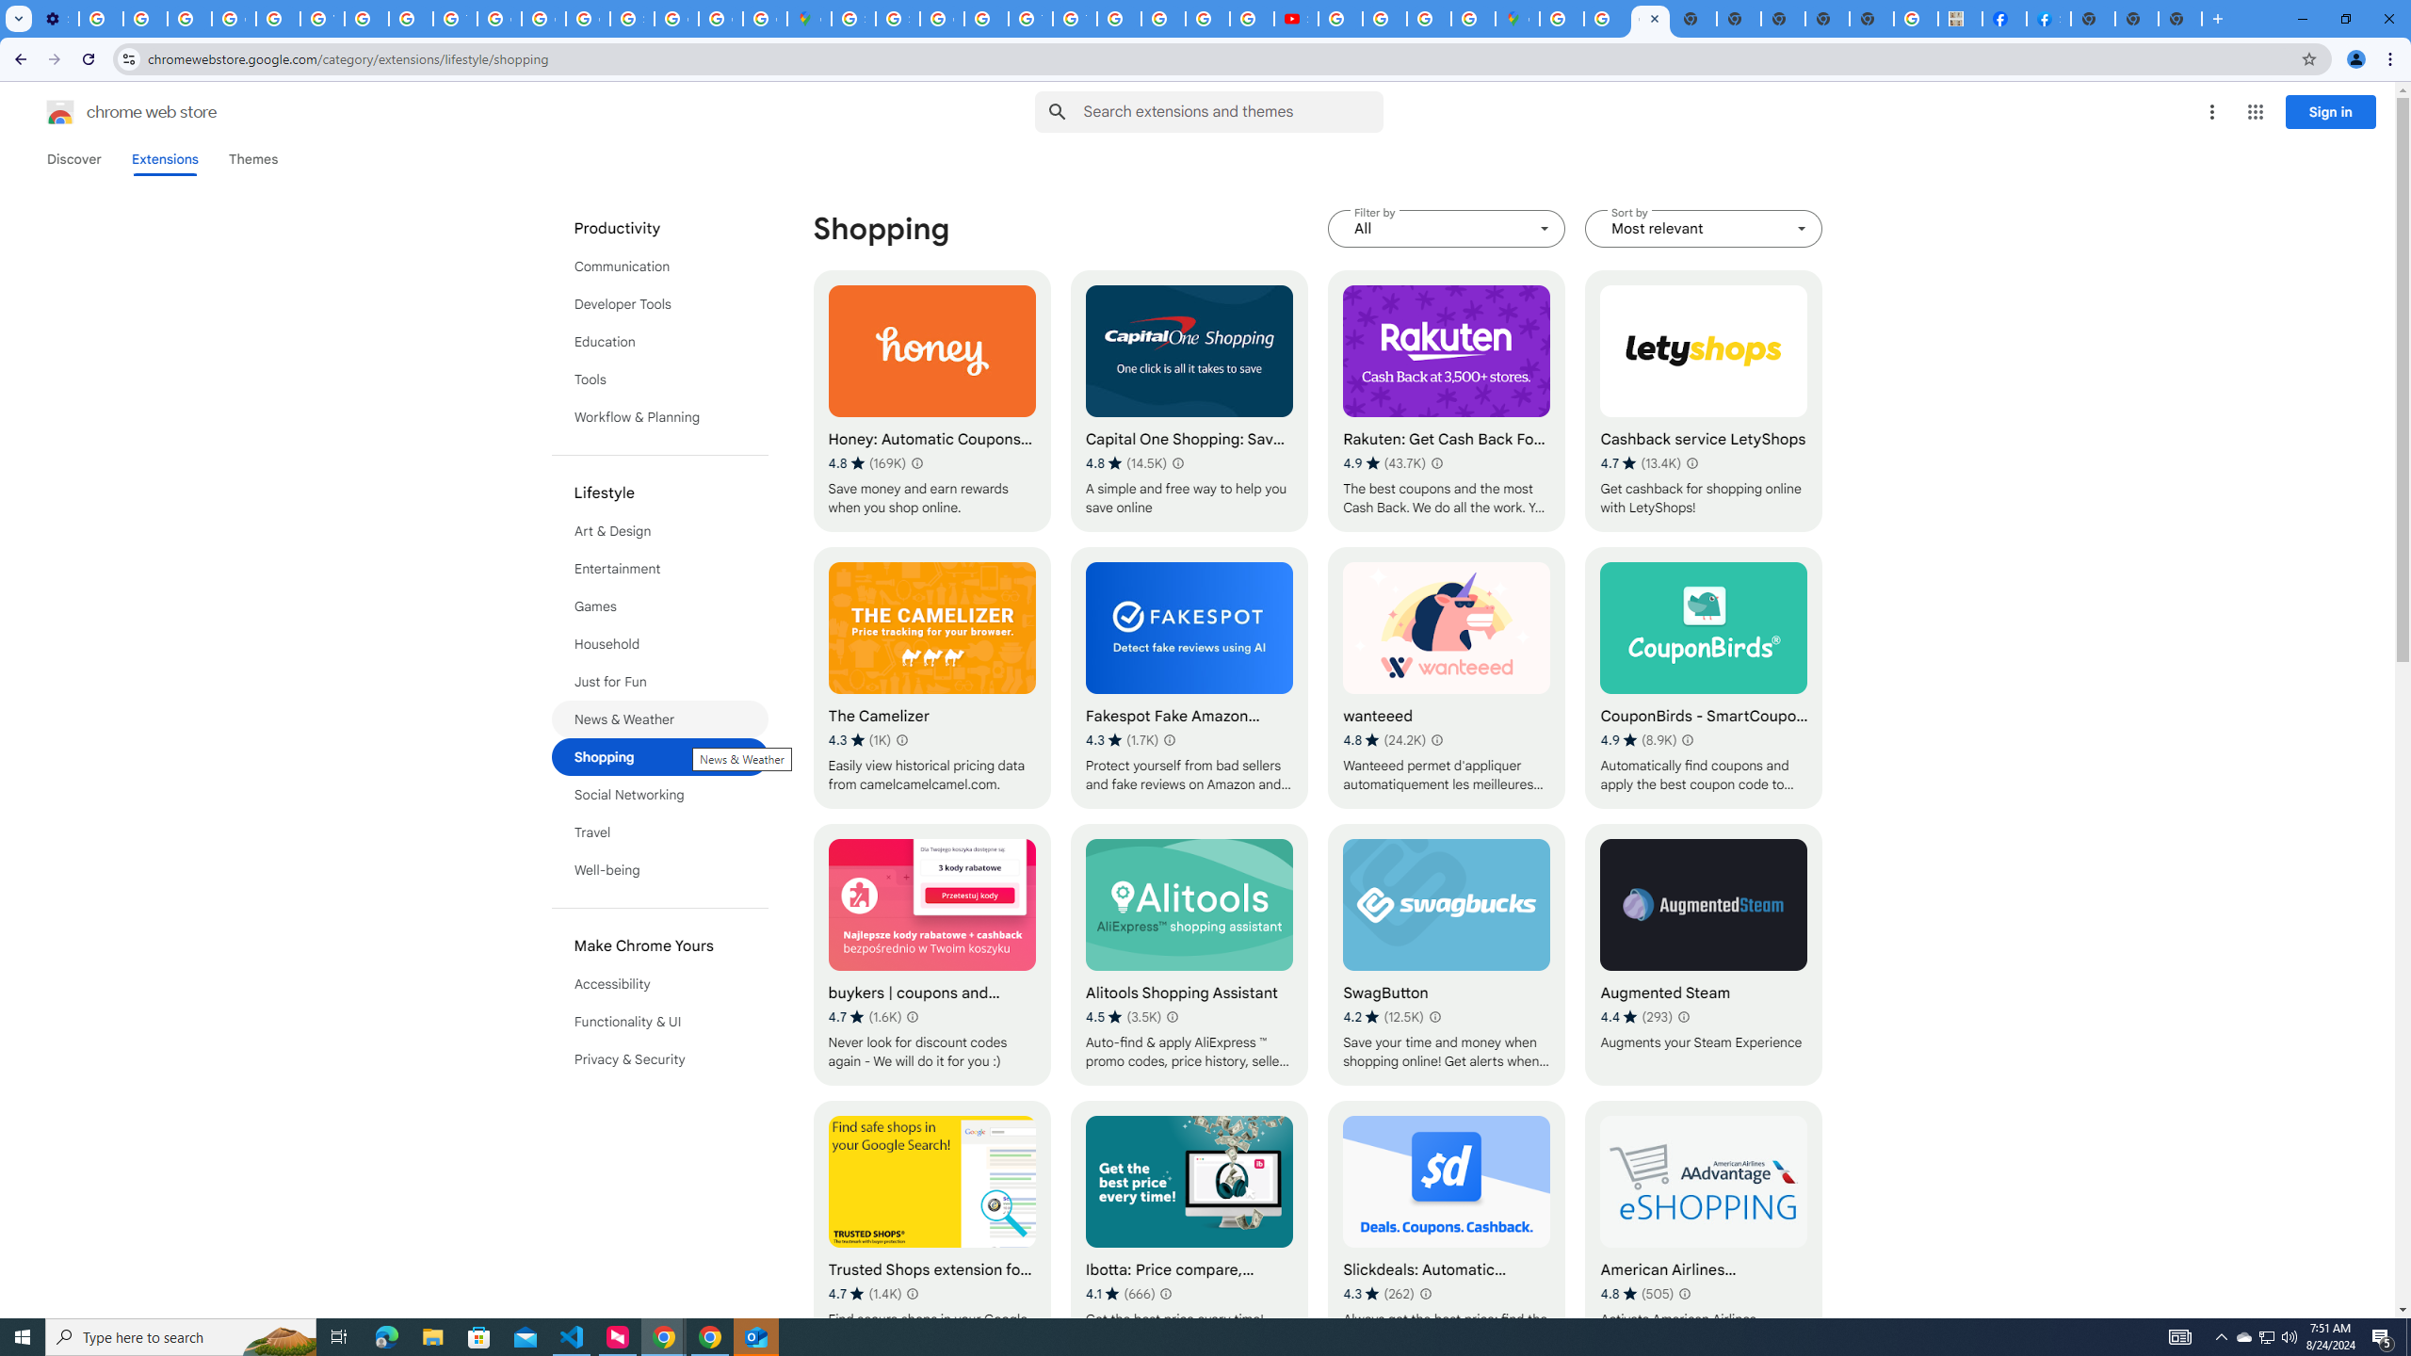  I want to click on Sort by Most relevant, so click(1703, 229).